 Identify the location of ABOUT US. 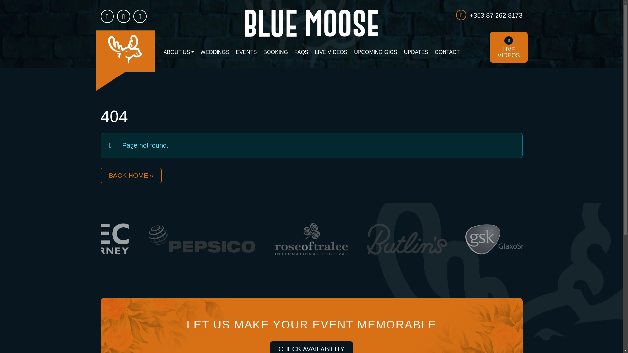
(179, 52).